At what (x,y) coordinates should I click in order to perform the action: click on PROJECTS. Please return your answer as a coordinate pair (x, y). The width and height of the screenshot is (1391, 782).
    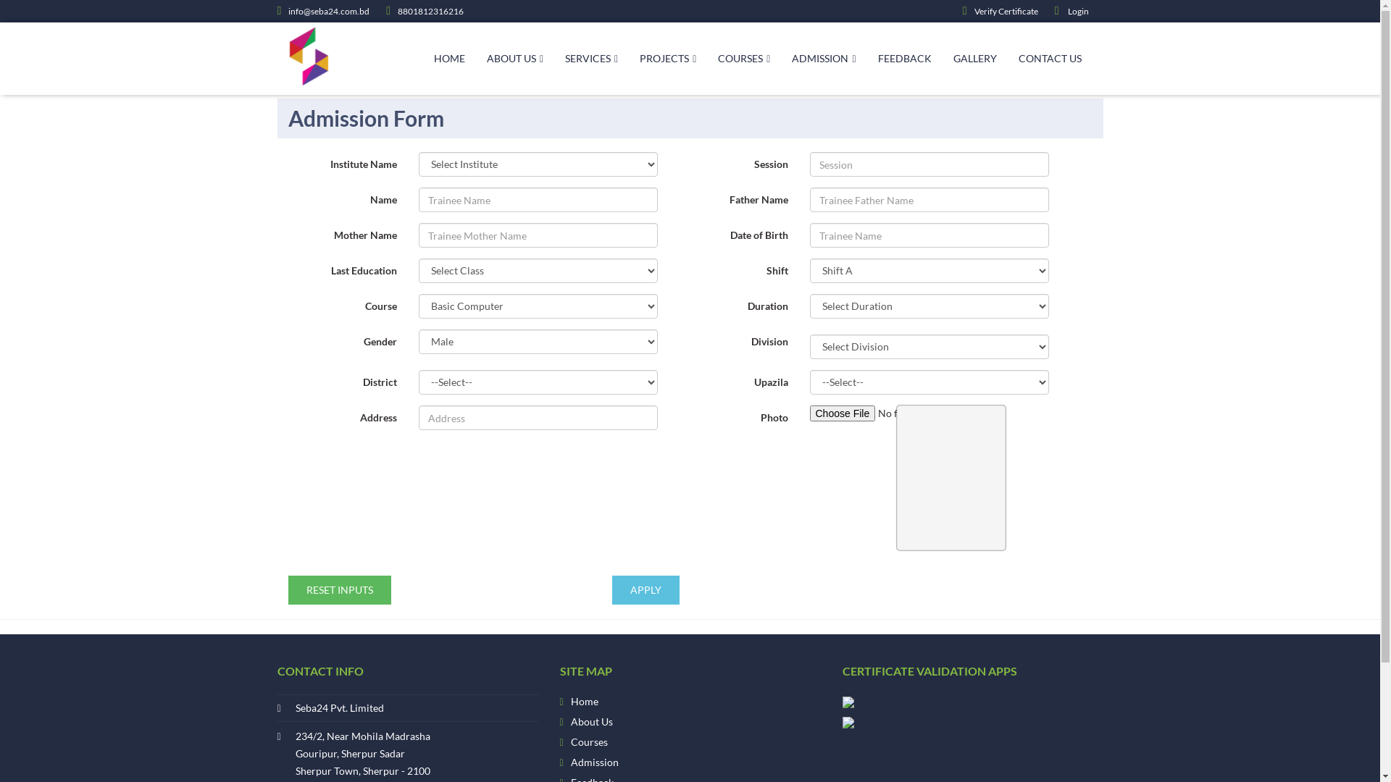
    Looking at the image, I should click on (668, 59).